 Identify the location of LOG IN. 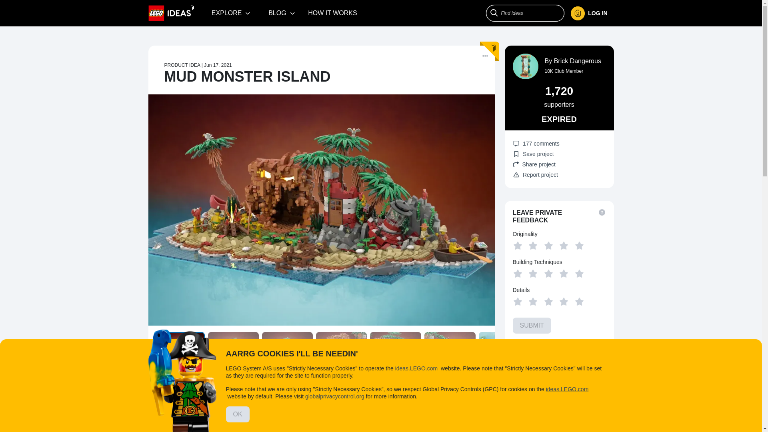
(592, 13).